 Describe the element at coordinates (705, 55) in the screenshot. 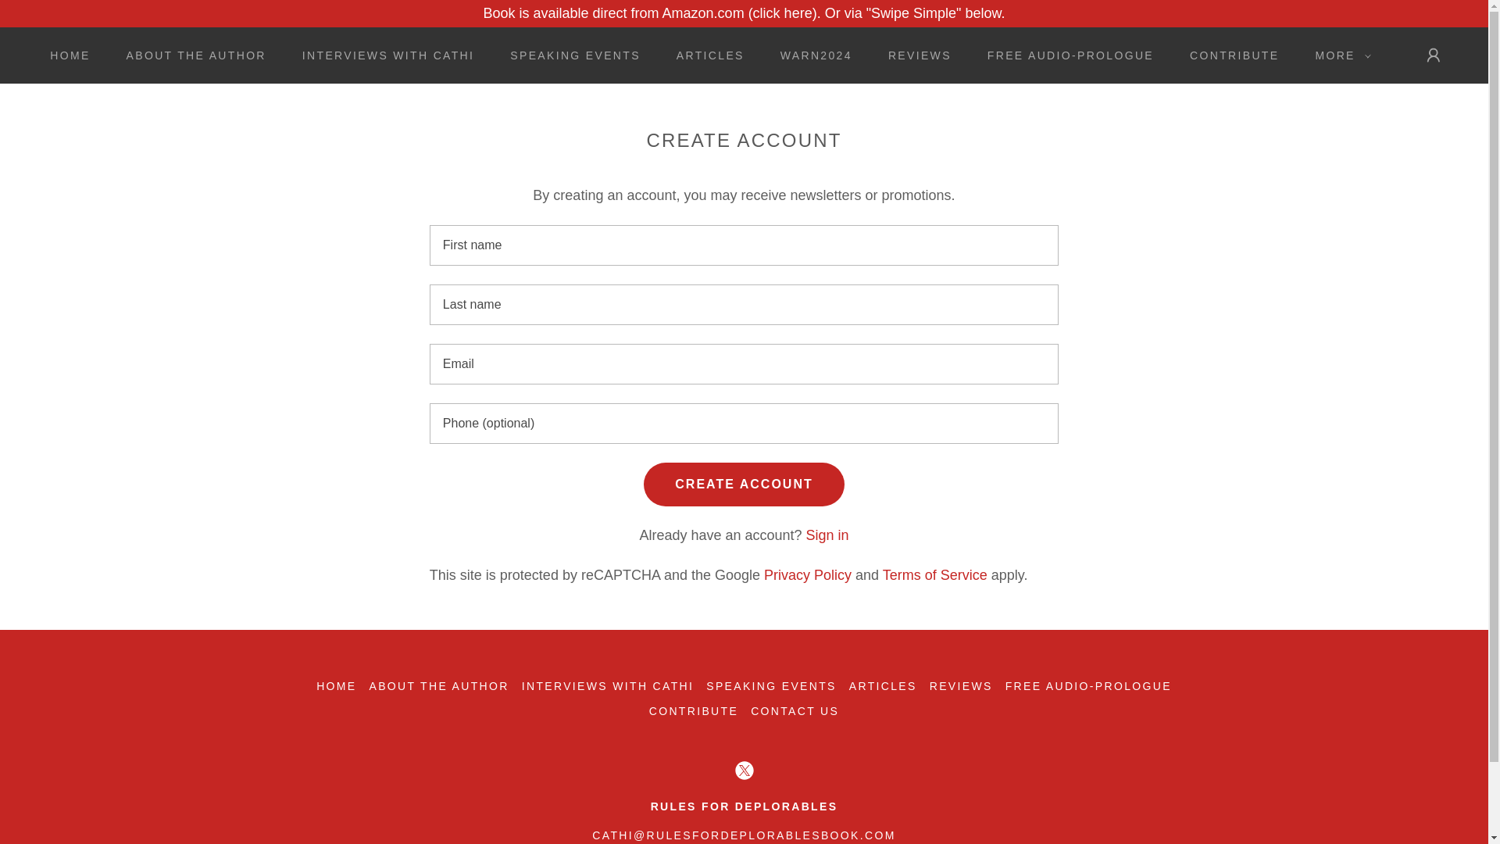

I see `ARTICLES` at that location.